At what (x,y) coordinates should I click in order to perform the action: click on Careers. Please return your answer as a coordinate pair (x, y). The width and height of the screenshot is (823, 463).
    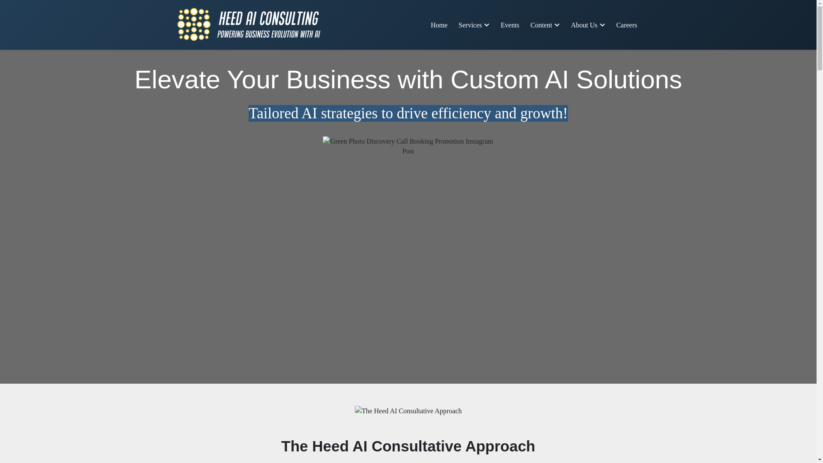
    Looking at the image, I should click on (627, 24).